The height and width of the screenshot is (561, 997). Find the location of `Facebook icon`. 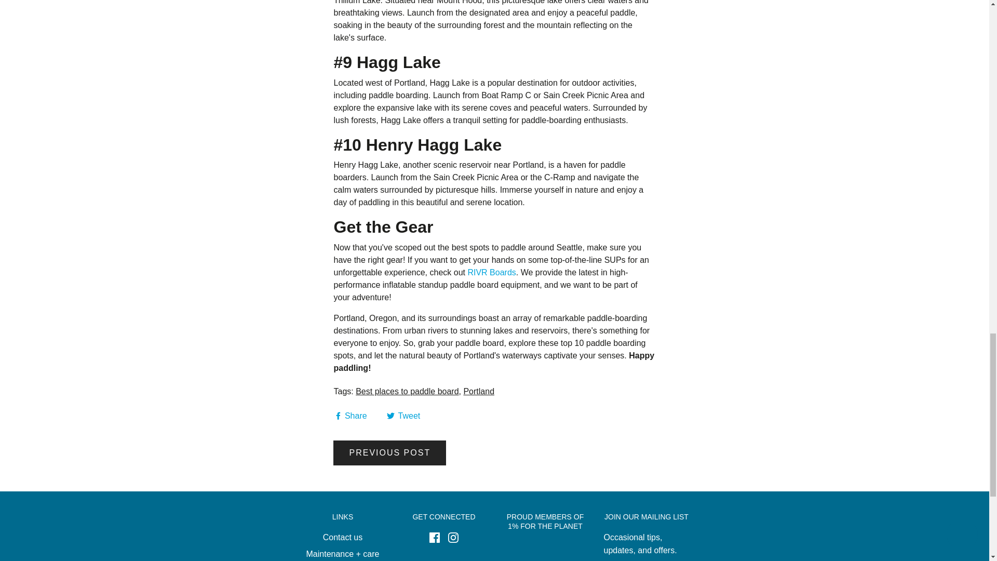

Facebook icon is located at coordinates (434, 537).